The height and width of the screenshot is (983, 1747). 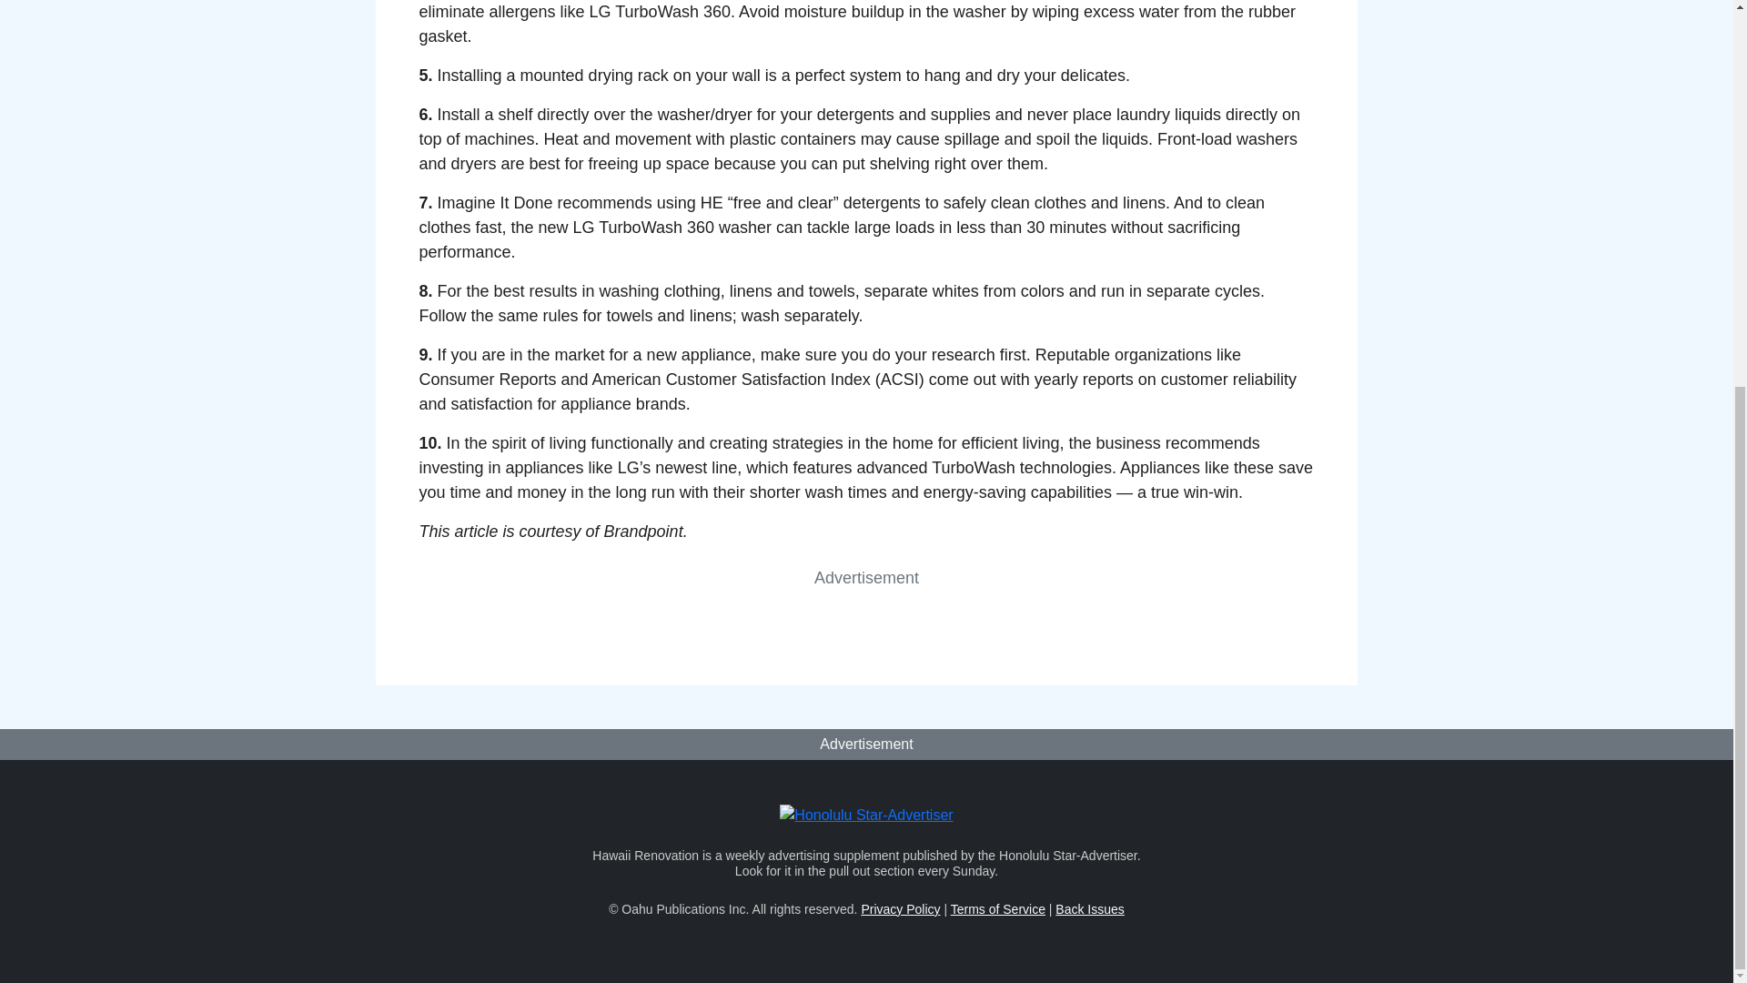 I want to click on Privacy Policy, so click(x=900, y=908).